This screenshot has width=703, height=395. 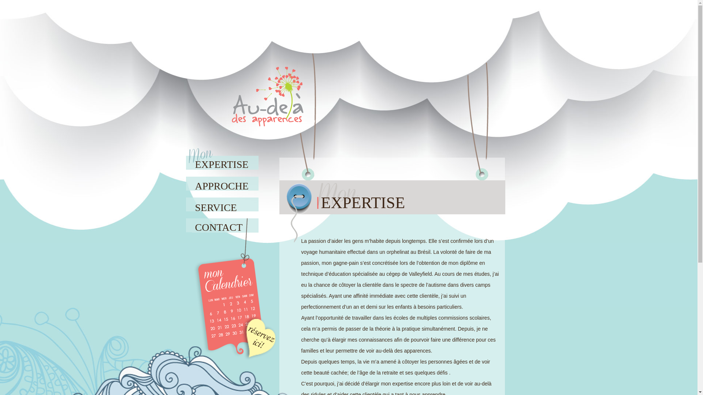 I want to click on EXPERTISE, so click(x=223, y=161).